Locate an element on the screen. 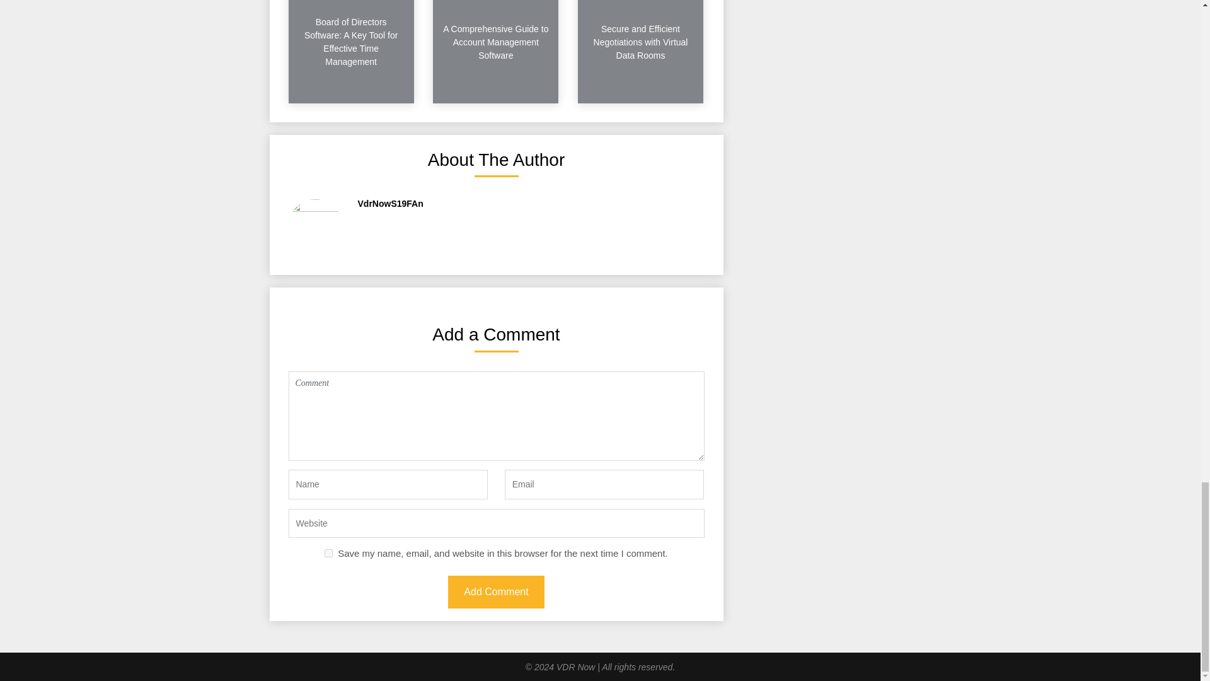  yes is located at coordinates (328, 553).